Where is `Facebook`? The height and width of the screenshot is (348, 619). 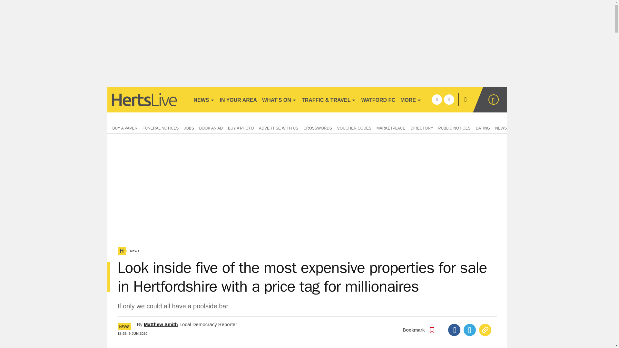 Facebook is located at coordinates (454, 330).